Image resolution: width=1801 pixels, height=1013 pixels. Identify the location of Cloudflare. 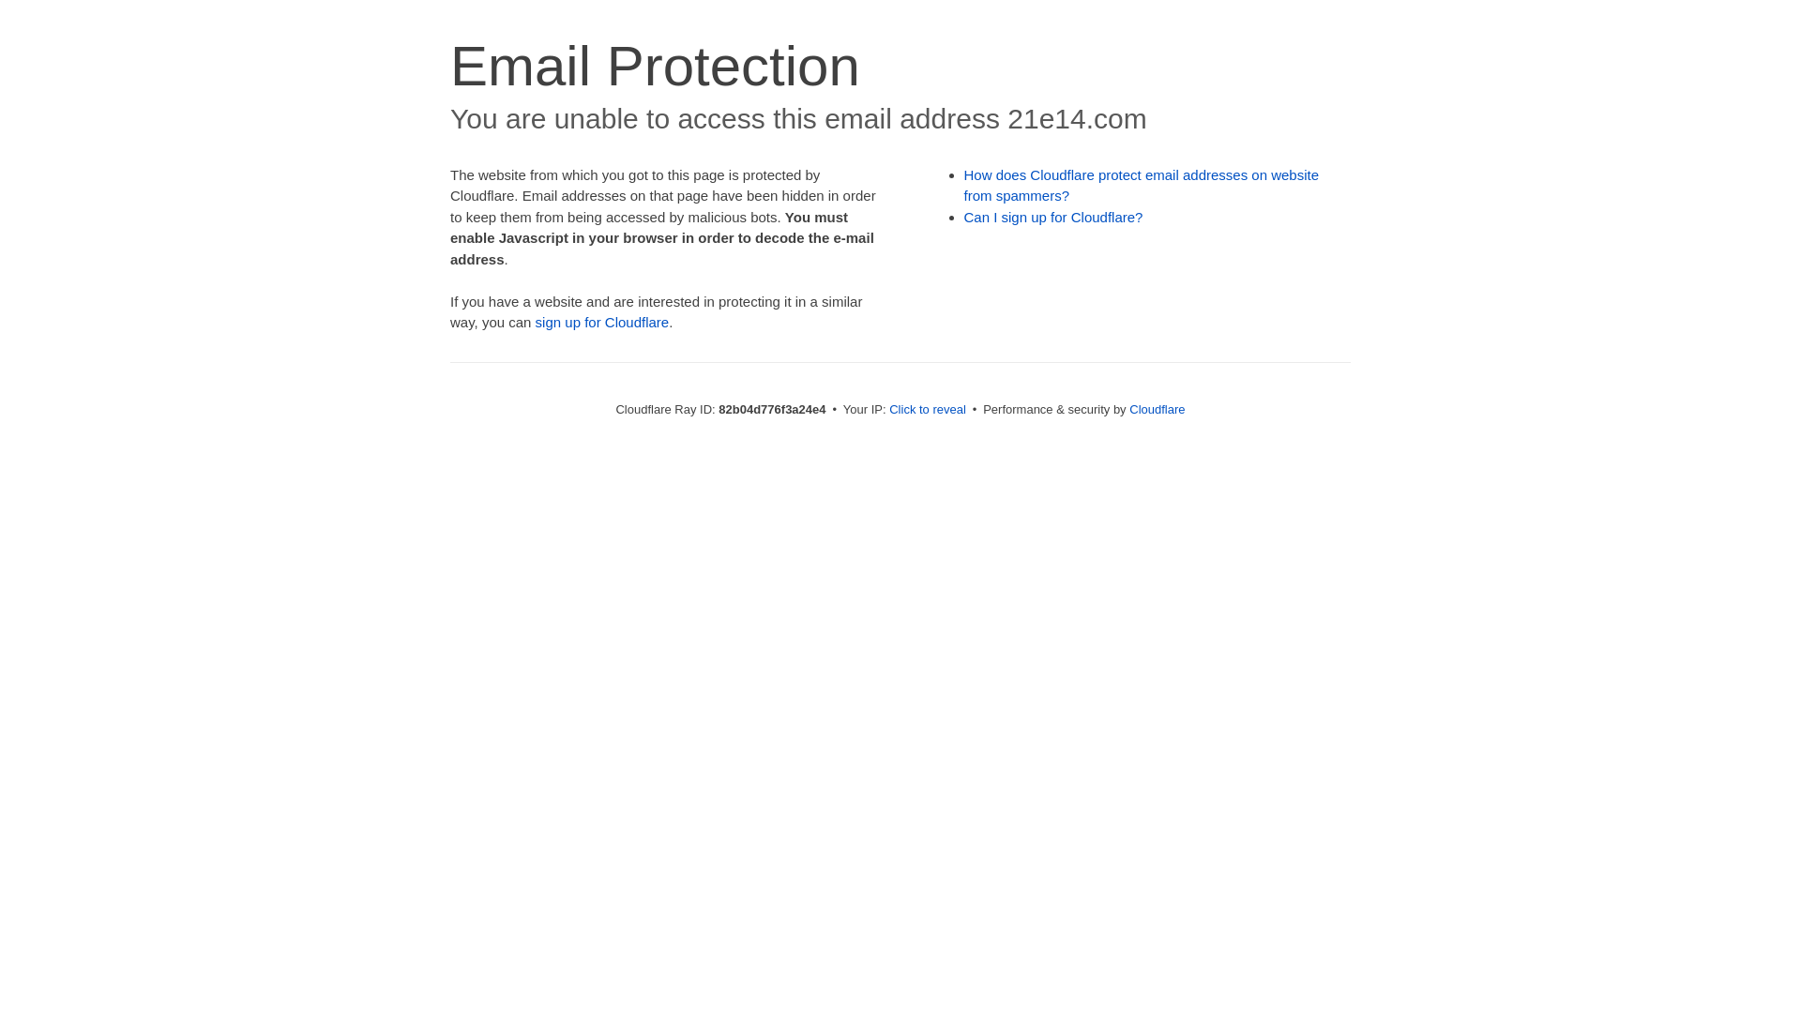
(1158, 409).